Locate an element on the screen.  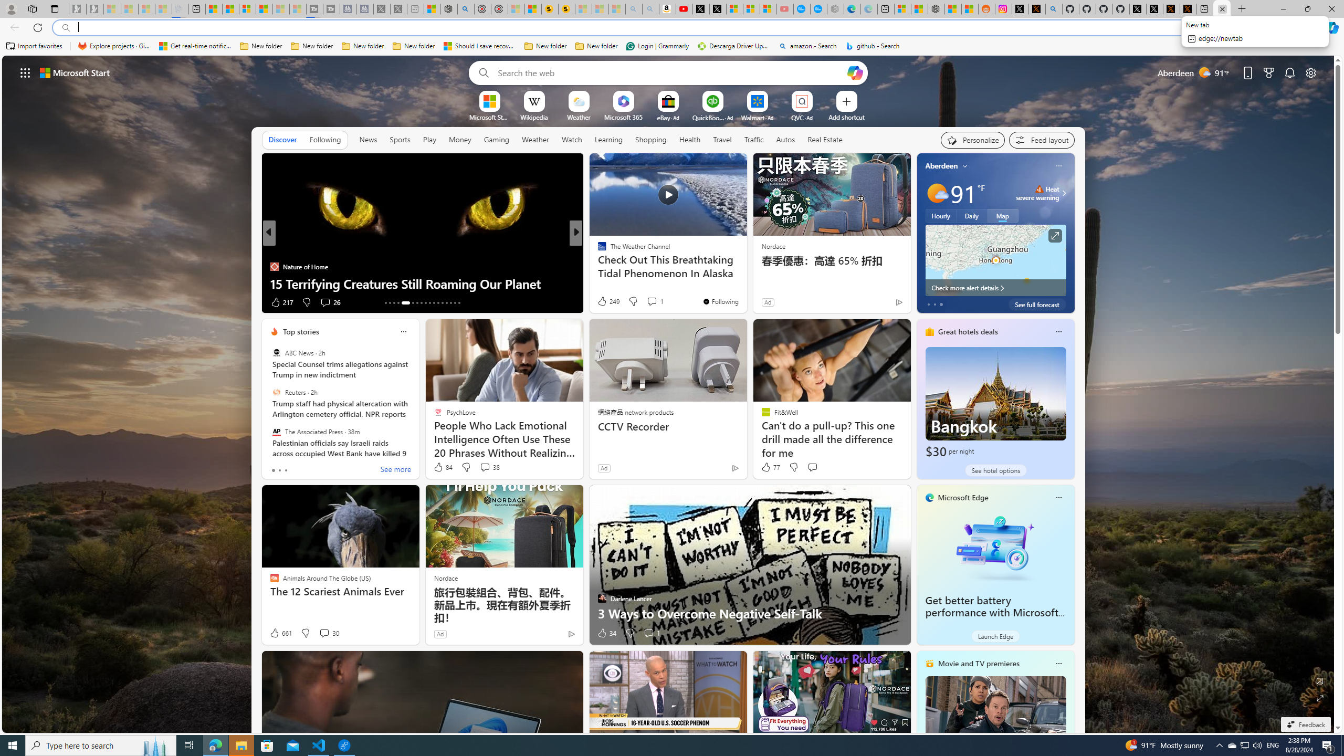
Click to see more information is located at coordinates (1055, 236).